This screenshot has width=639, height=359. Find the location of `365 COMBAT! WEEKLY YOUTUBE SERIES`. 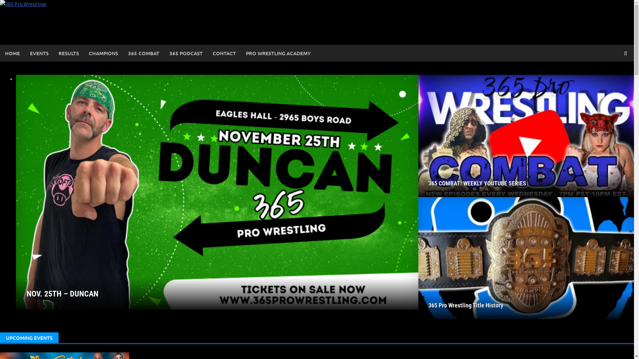

365 COMBAT! WEEKLY YOUTUBE SERIES is located at coordinates (526, 183).